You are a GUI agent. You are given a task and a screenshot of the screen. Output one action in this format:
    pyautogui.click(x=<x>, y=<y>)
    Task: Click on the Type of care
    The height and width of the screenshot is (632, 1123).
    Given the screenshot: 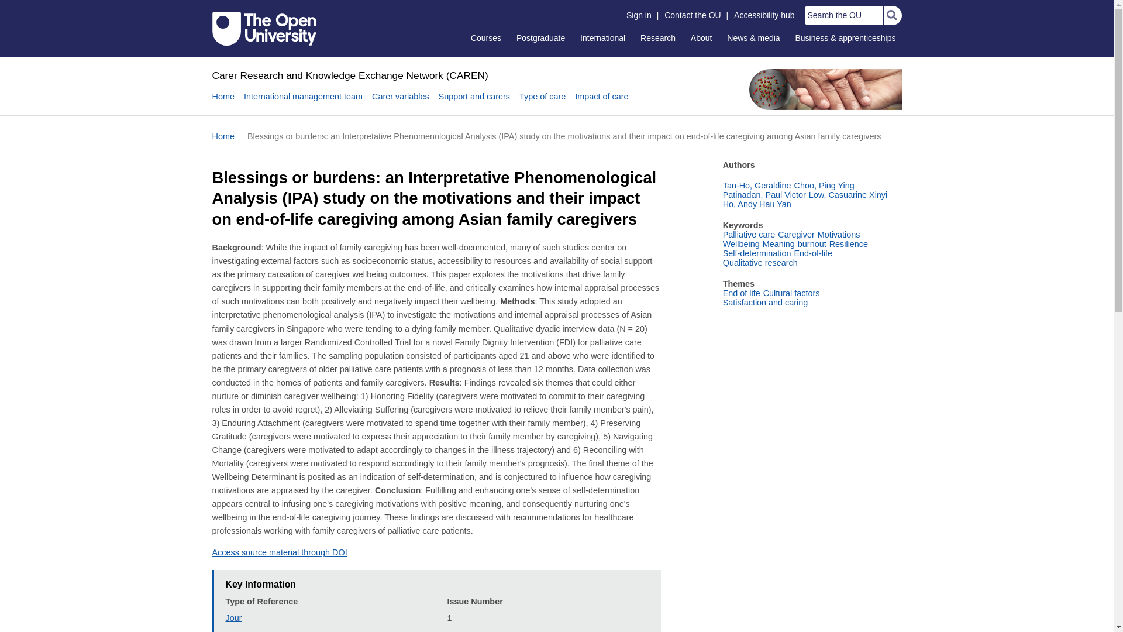 What is the action you would take?
    pyautogui.click(x=542, y=103)
    